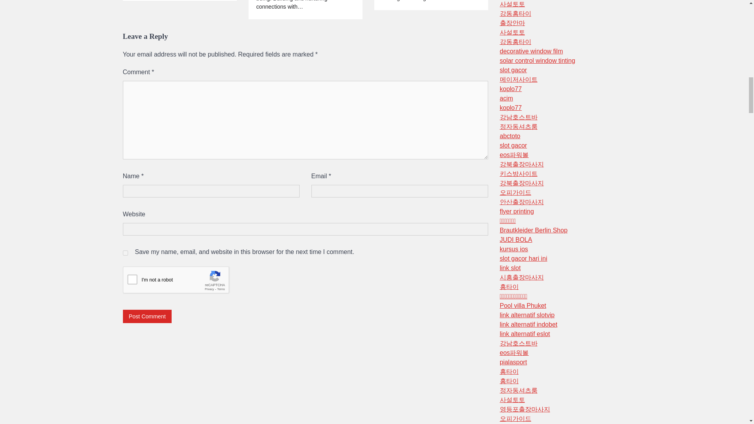  Describe the element at coordinates (147, 316) in the screenshot. I see `Post Comment` at that location.